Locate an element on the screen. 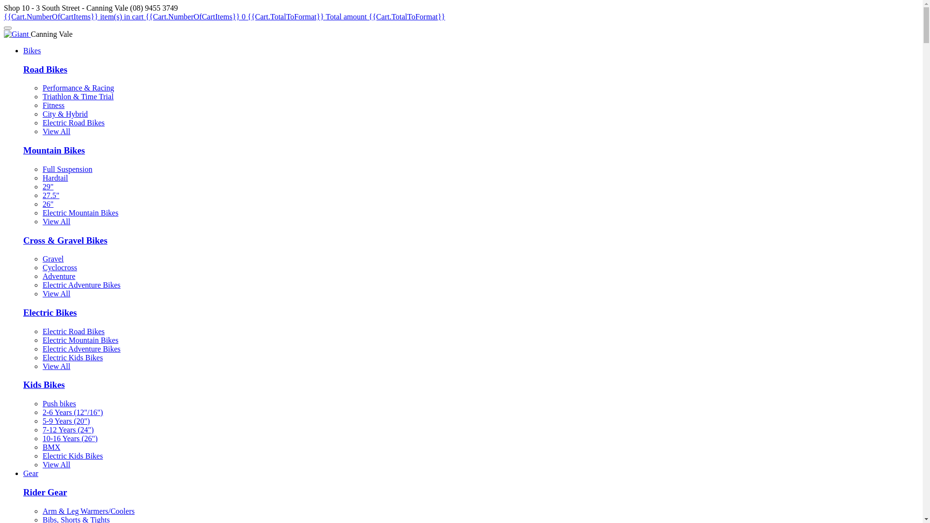 The width and height of the screenshot is (930, 523). Gear is located at coordinates (31, 474).